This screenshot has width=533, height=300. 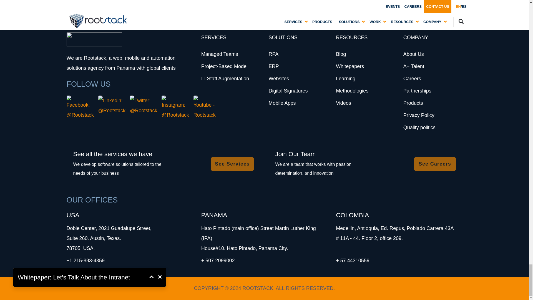 What do you see at coordinates (274, 66) in the screenshot?
I see `ERP` at bounding box center [274, 66].